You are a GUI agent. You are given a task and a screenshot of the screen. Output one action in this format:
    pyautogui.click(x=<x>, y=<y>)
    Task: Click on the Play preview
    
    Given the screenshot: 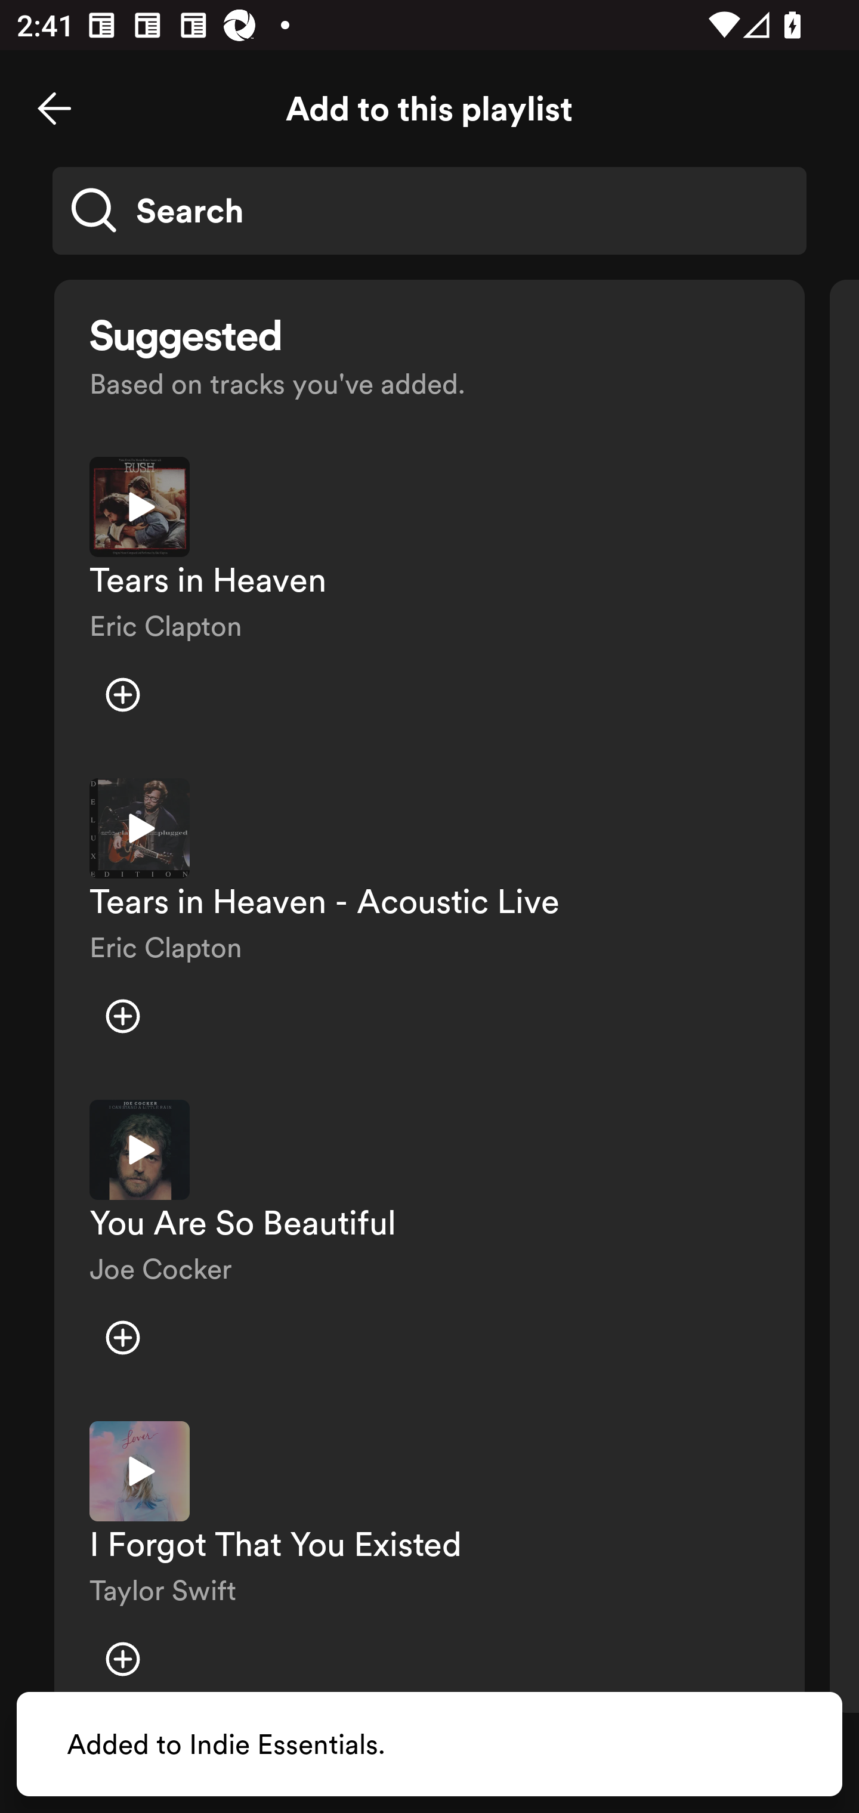 What is the action you would take?
    pyautogui.click(x=140, y=1150)
    